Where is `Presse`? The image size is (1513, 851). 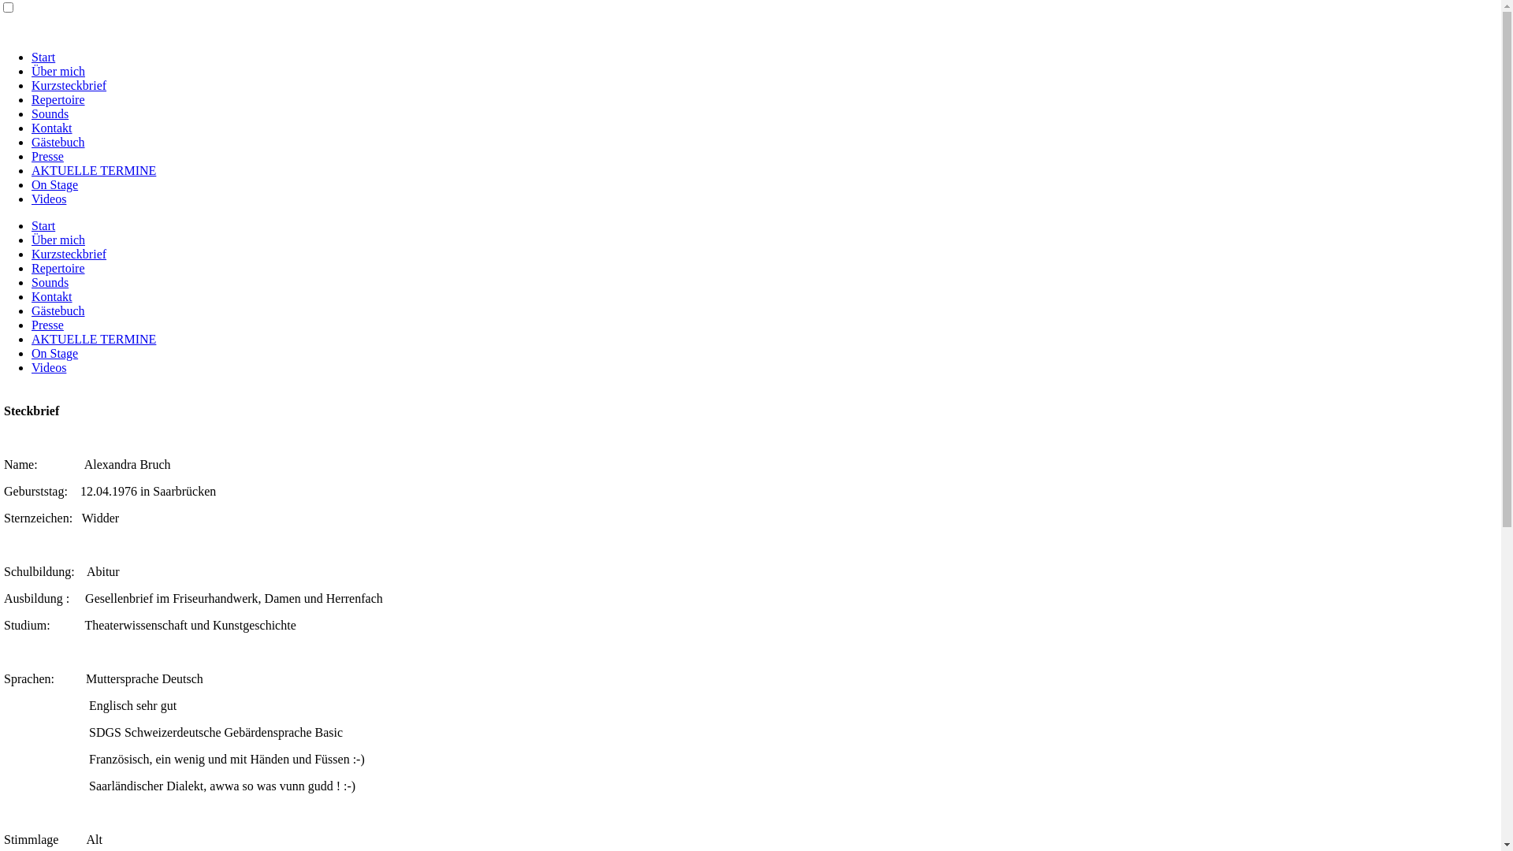
Presse is located at coordinates (47, 156).